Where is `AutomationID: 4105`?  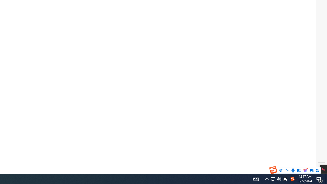 AutomationID: 4105 is located at coordinates (255, 179).